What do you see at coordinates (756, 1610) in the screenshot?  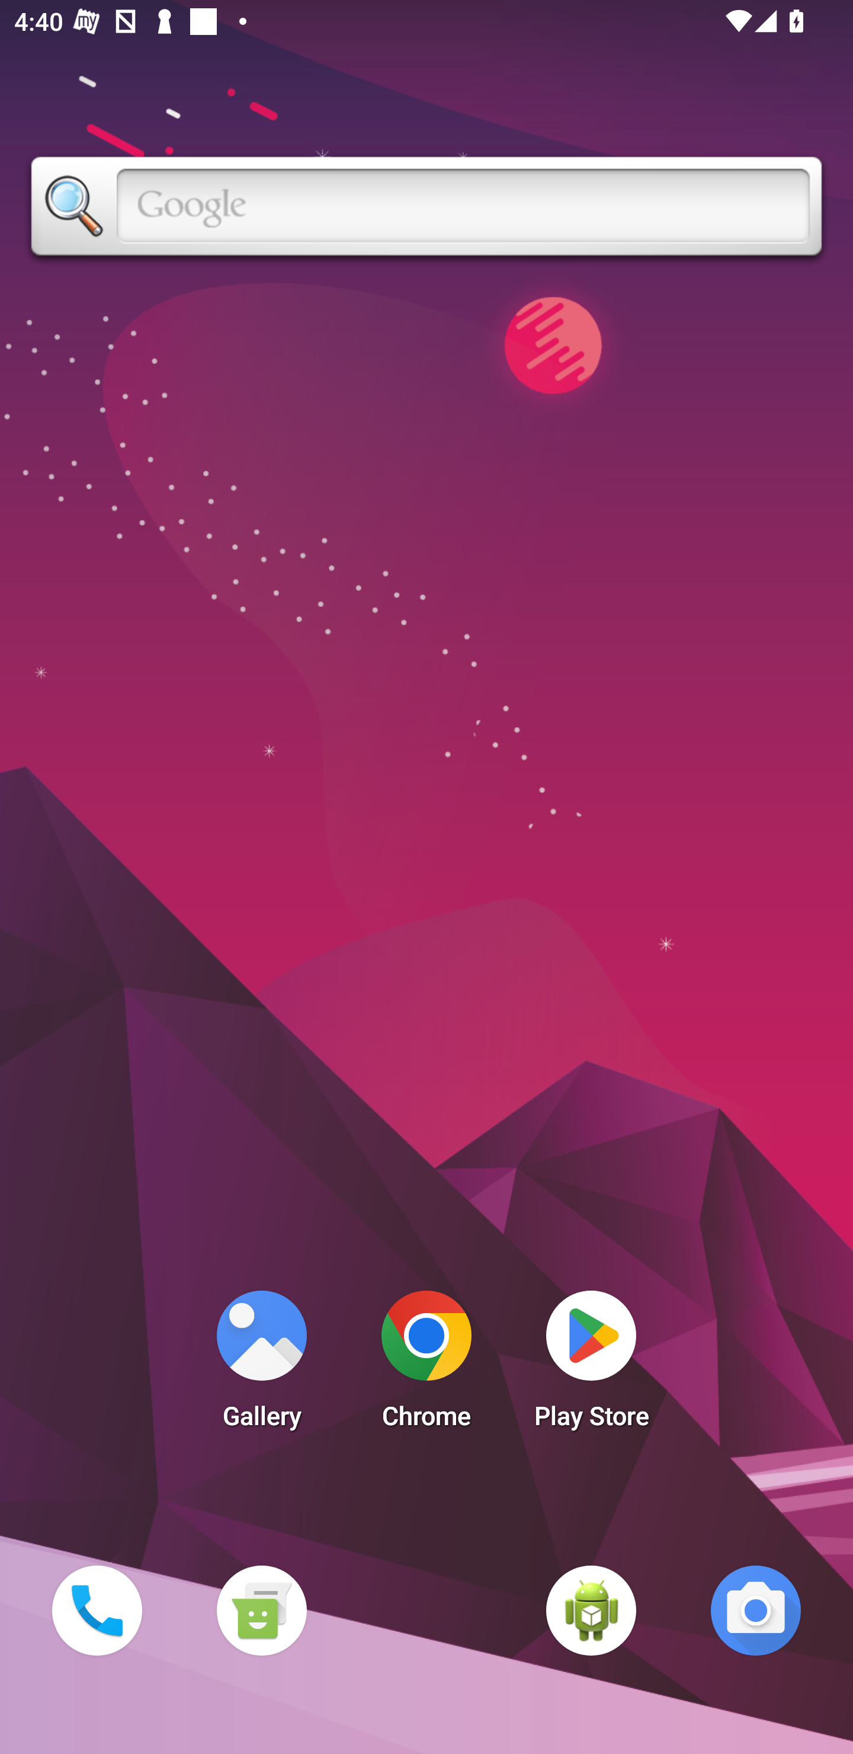 I see `Camera` at bounding box center [756, 1610].